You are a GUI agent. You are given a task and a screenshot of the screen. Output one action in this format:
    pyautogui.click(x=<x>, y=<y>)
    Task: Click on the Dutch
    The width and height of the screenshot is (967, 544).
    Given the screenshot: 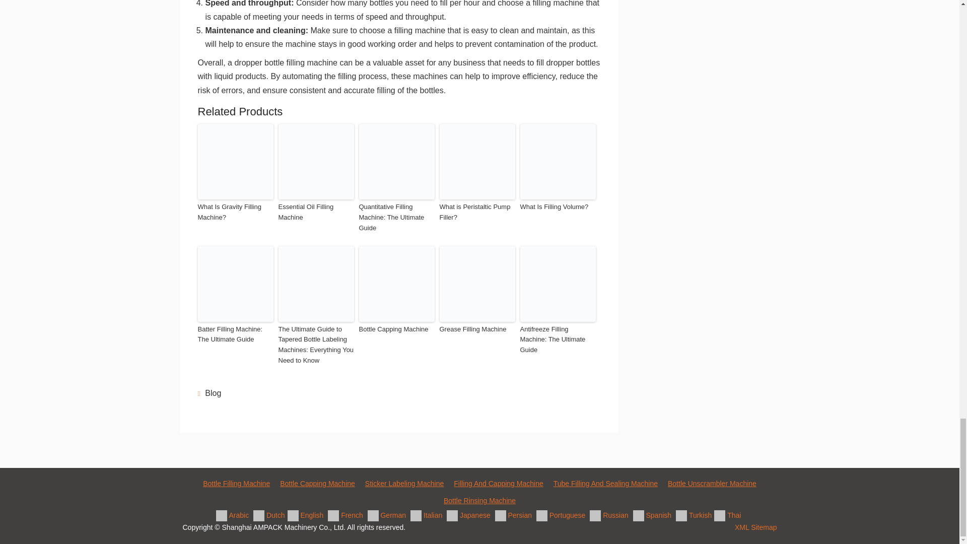 What is the action you would take?
    pyautogui.click(x=270, y=515)
    